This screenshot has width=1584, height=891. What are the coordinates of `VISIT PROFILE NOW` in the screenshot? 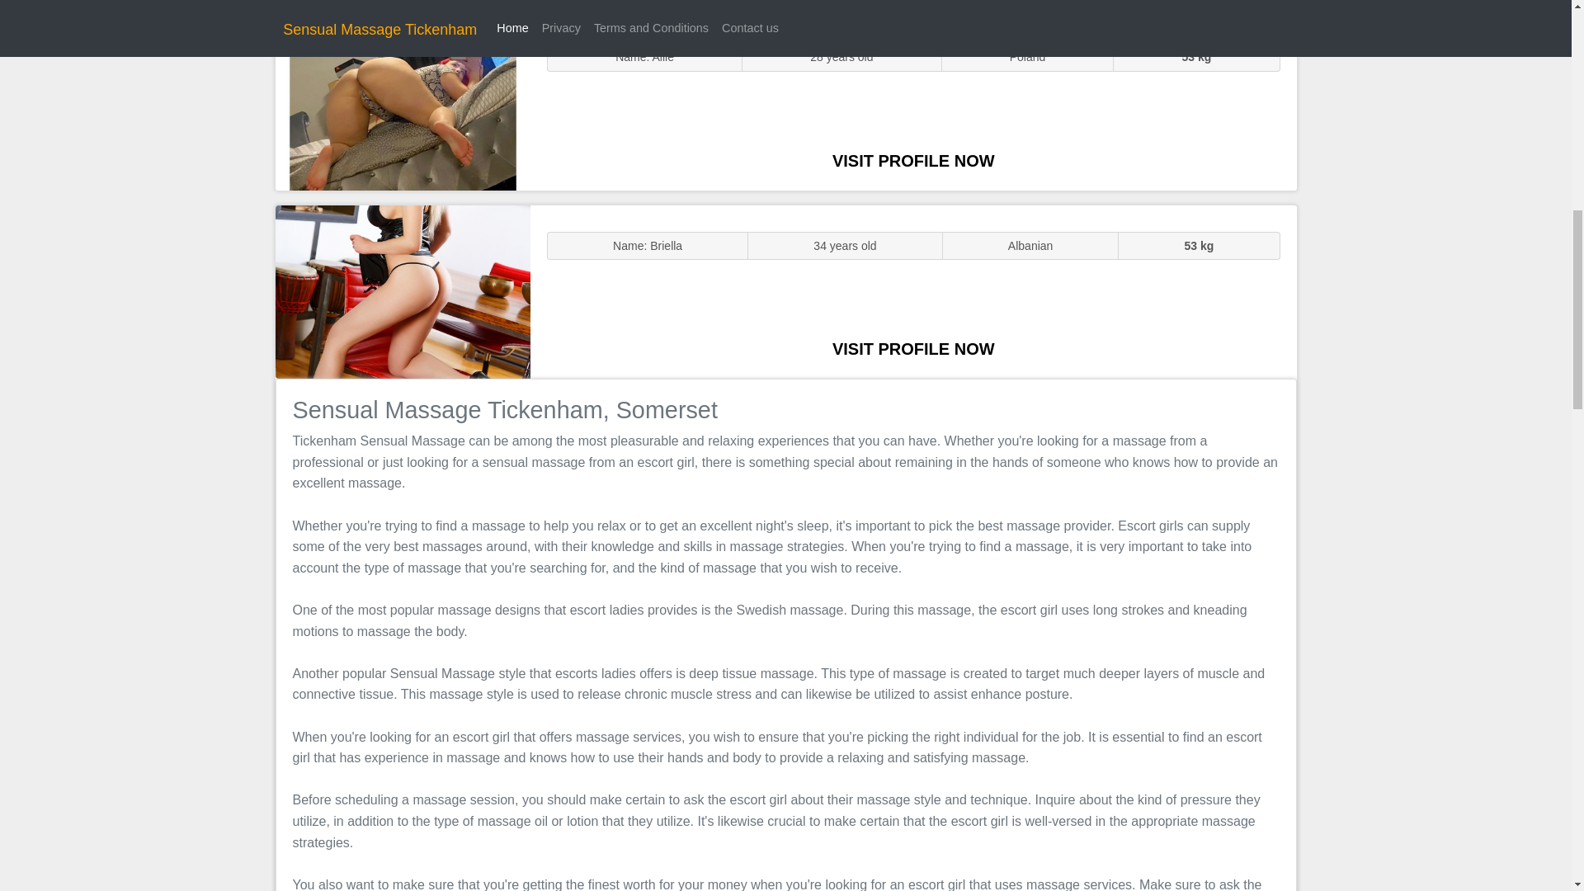 It's located at (913, 348).